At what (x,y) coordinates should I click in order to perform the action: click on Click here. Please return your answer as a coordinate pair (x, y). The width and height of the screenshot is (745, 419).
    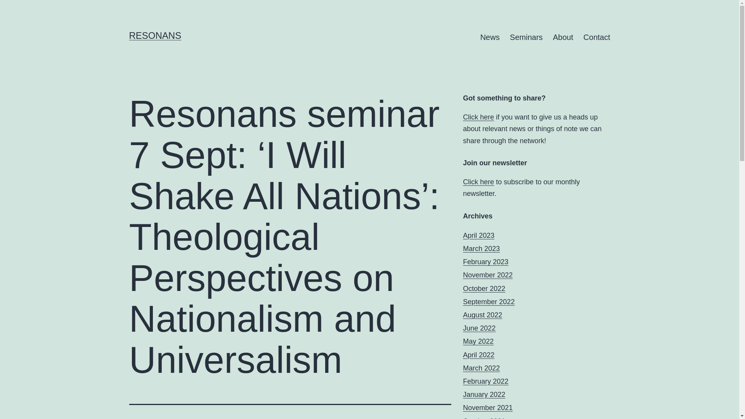
    Looking at the image, I should click on (478, 182).